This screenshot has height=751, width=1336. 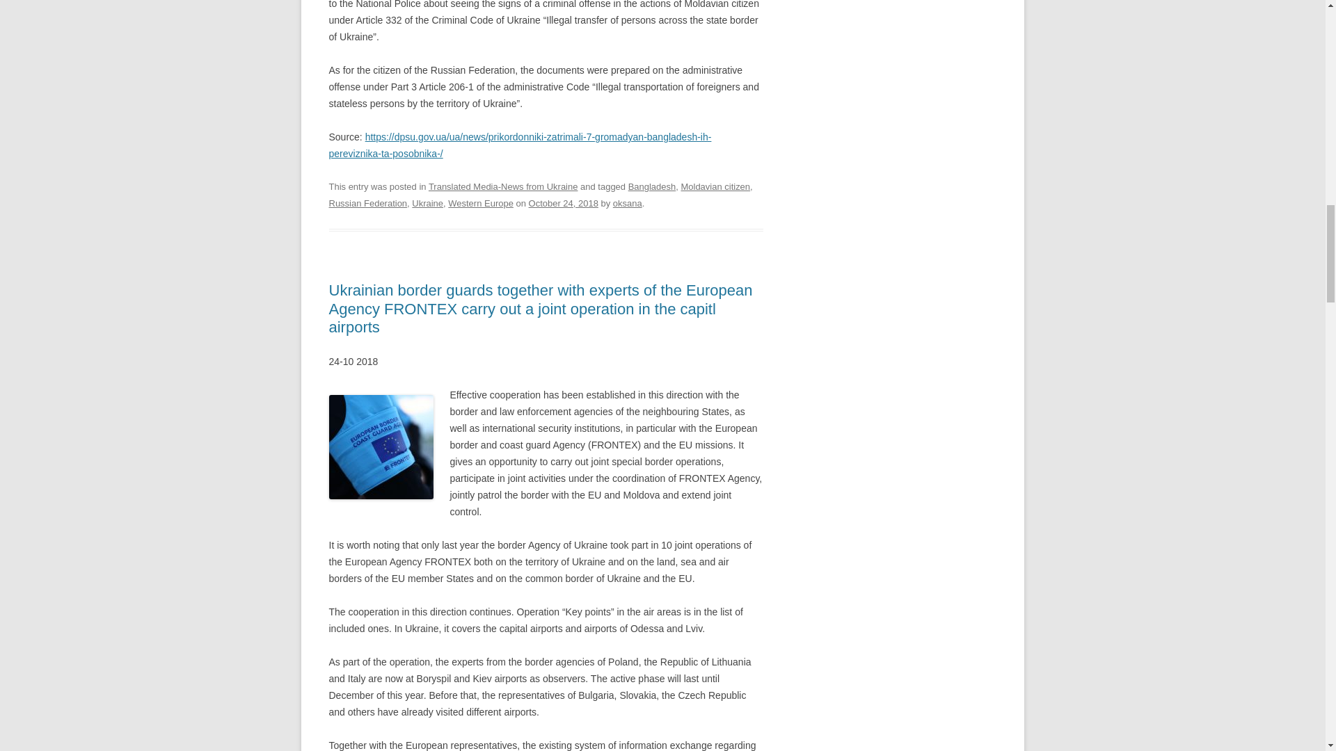 I want to click on View all posts by oksana, so click(x=628, y=203).